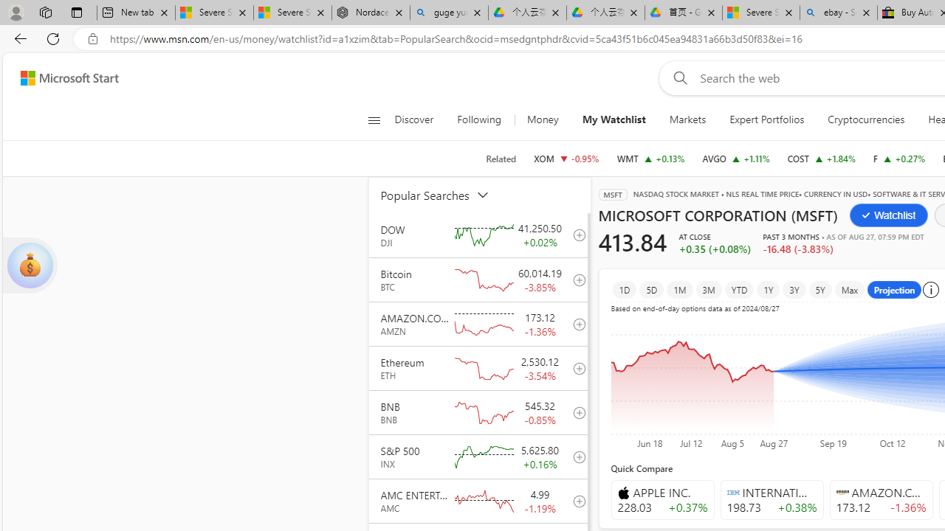 Image resolution: width=945 pixels, height=531 pixels. Describe the element at coordinates (77, 12) in the screenshot. I see `Tab actions menu` at that location.